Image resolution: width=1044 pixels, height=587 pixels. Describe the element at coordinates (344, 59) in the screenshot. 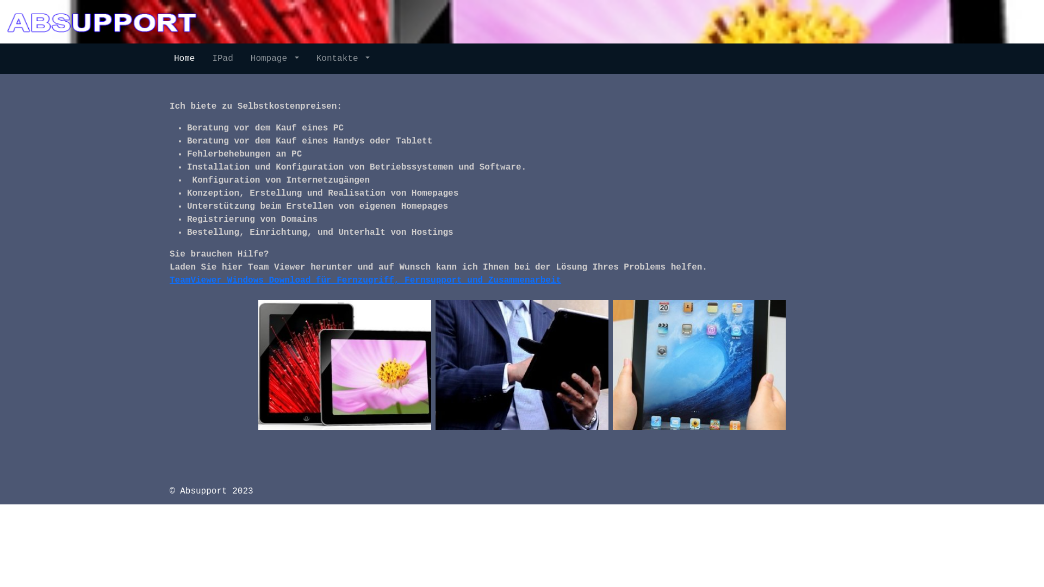

I see `Kontakte` at that location.